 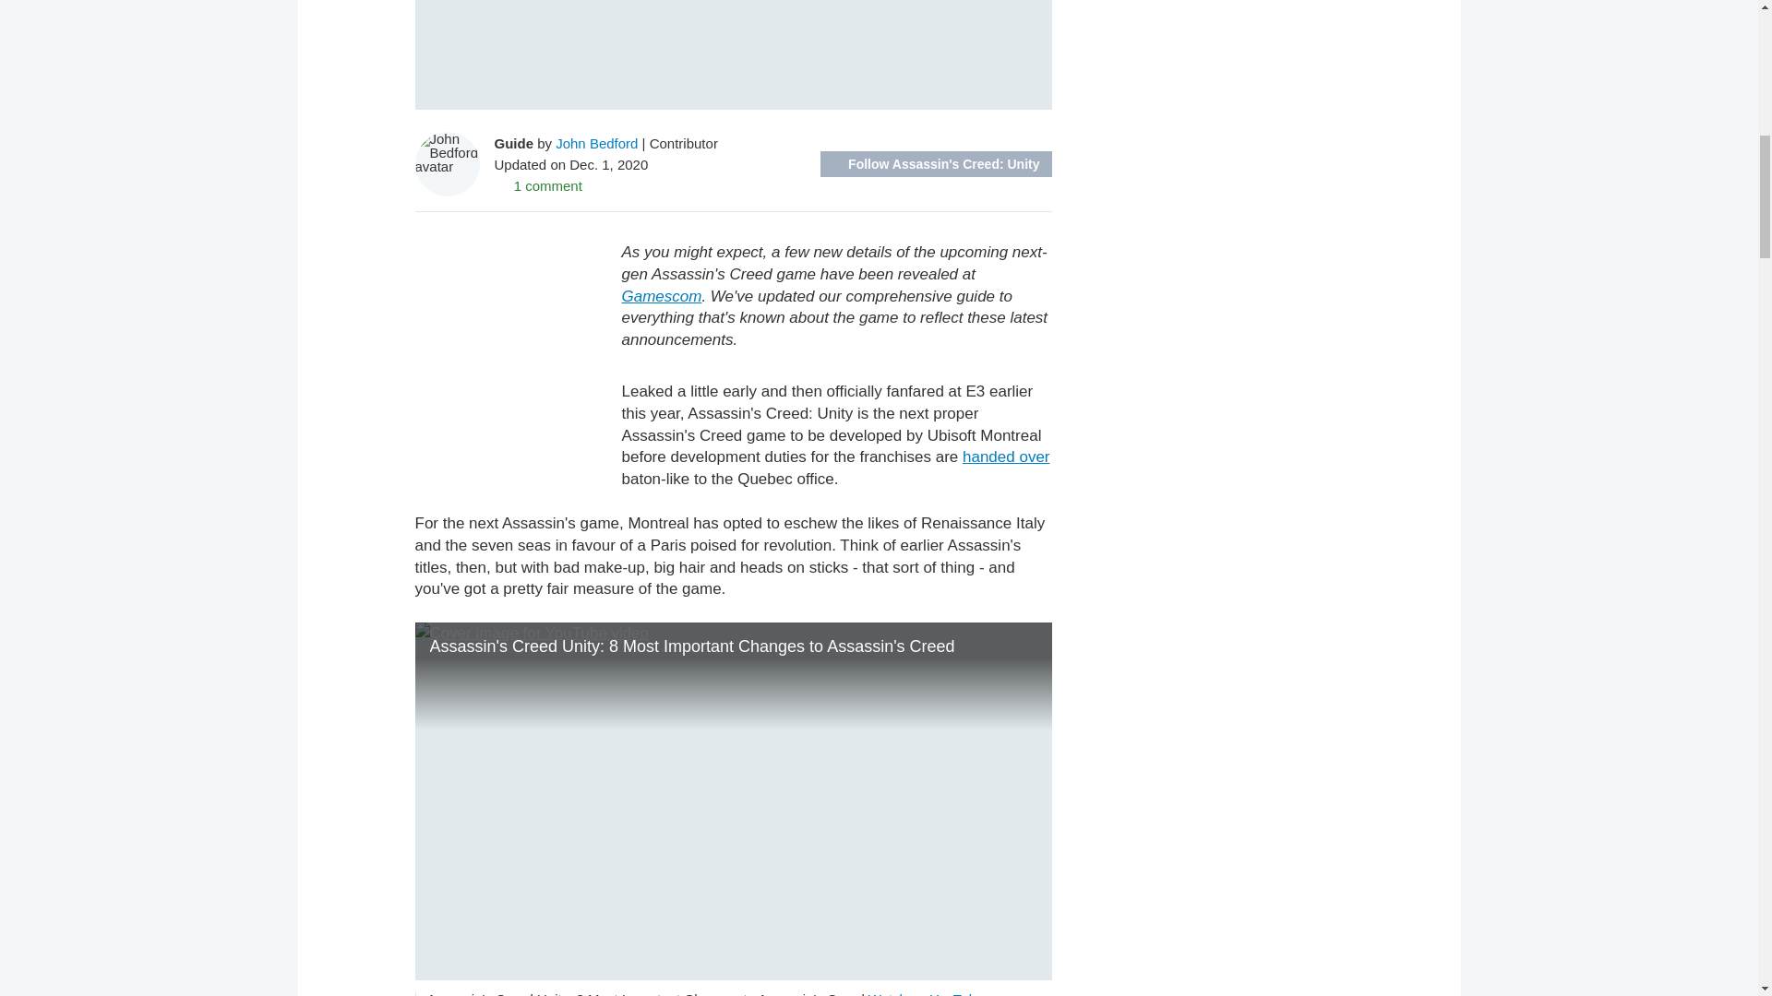 What do you see at coordinates (935, 164) in the screenshot?
I see `Follow Assassin's Creed: Unity` at bounding box center [935, 164].